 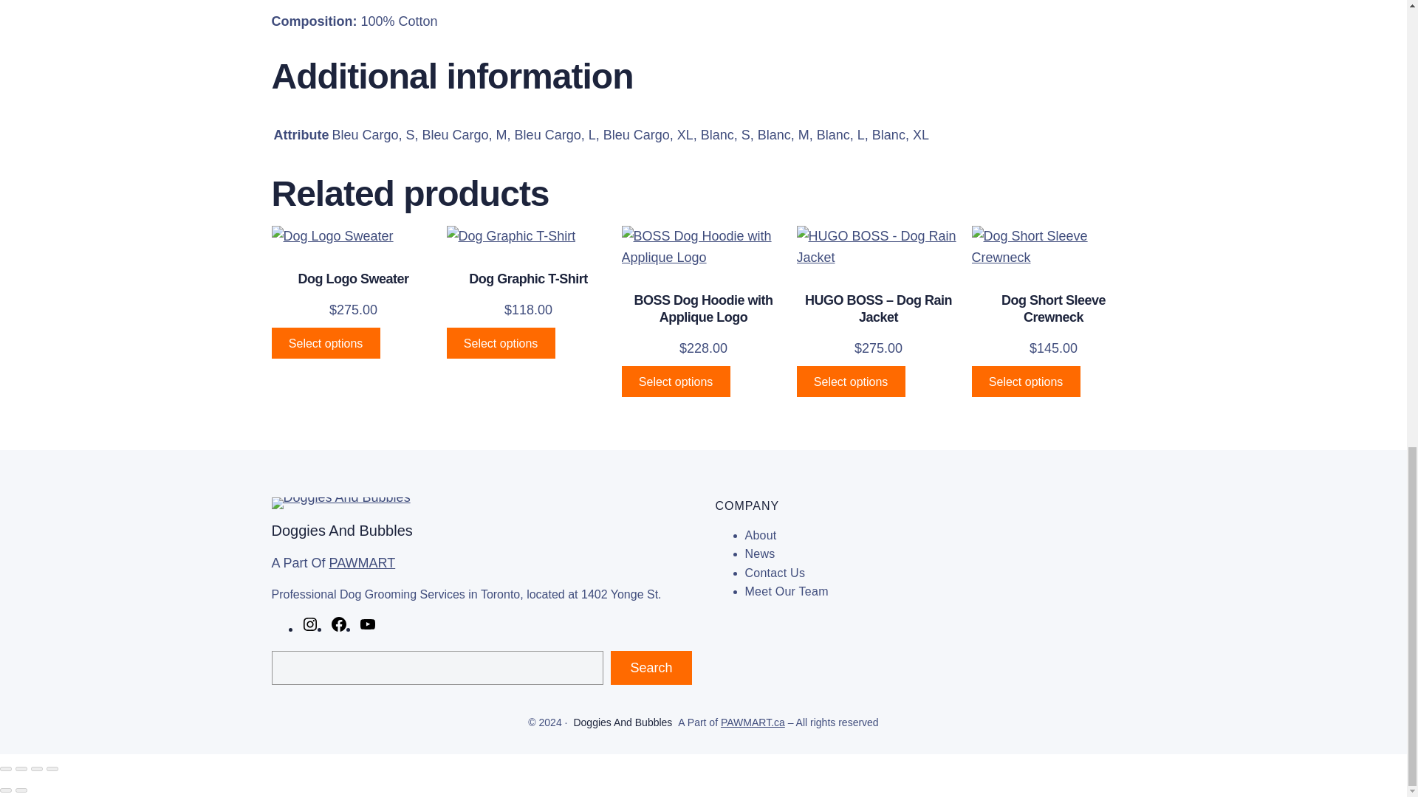 What do you see at coordinates (529, 279) in the screenshot?
I see `Dog Graphic T-Shirt` at bounding box center [529, 279].